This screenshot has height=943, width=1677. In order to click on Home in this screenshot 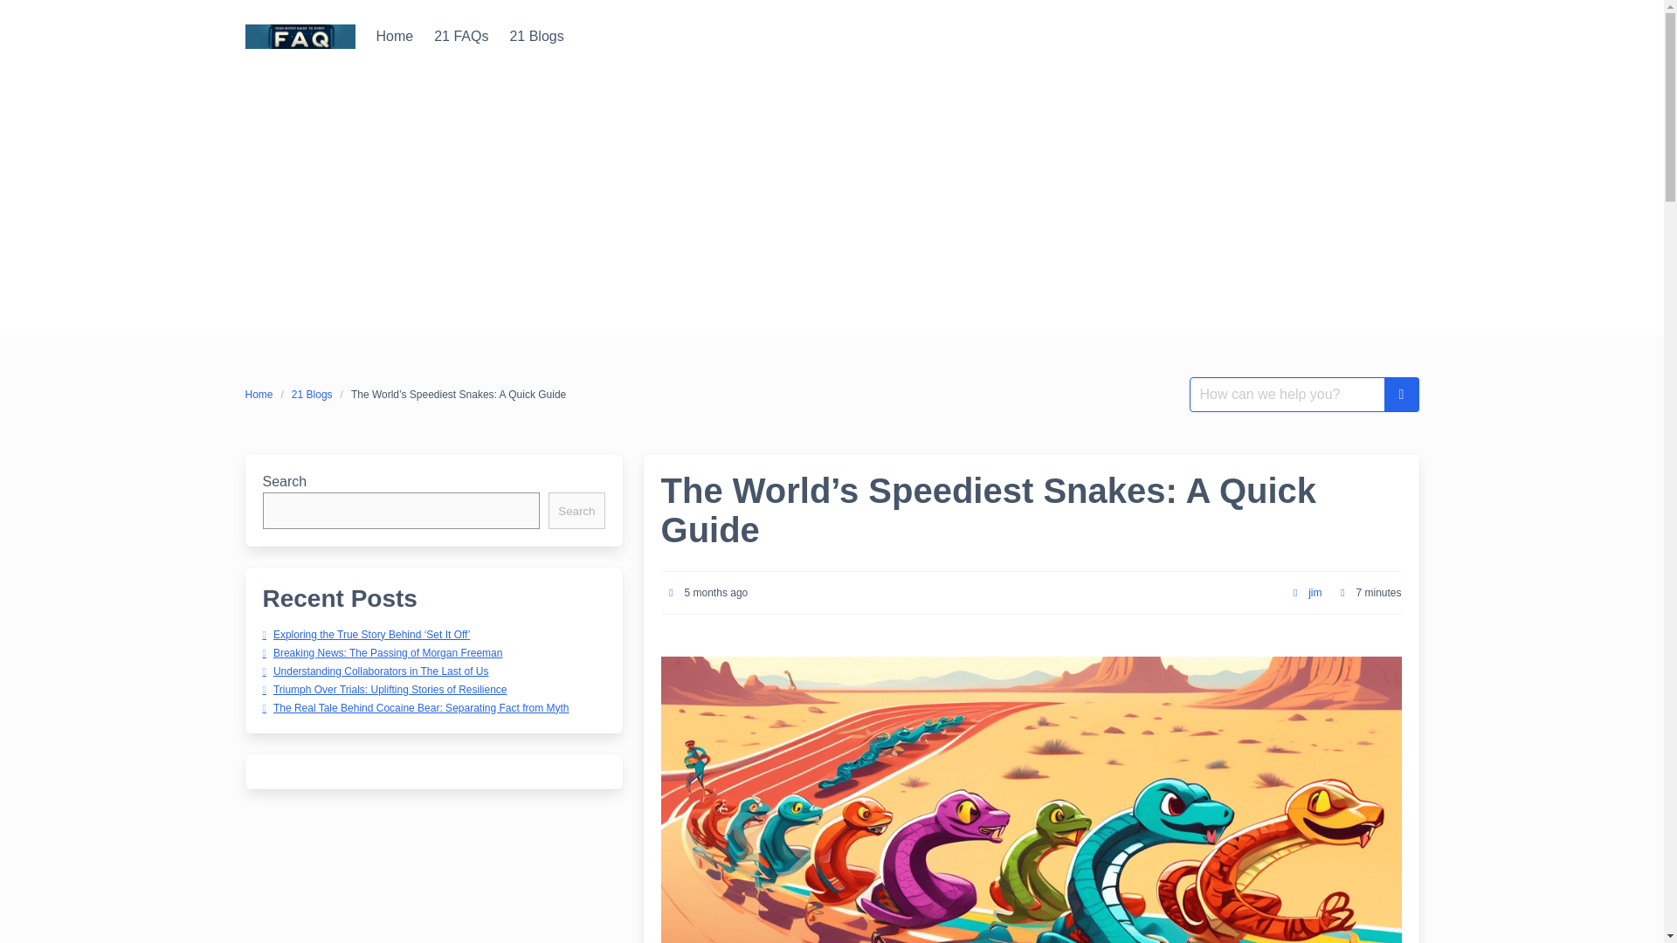, I will do `click(262, 395)`.